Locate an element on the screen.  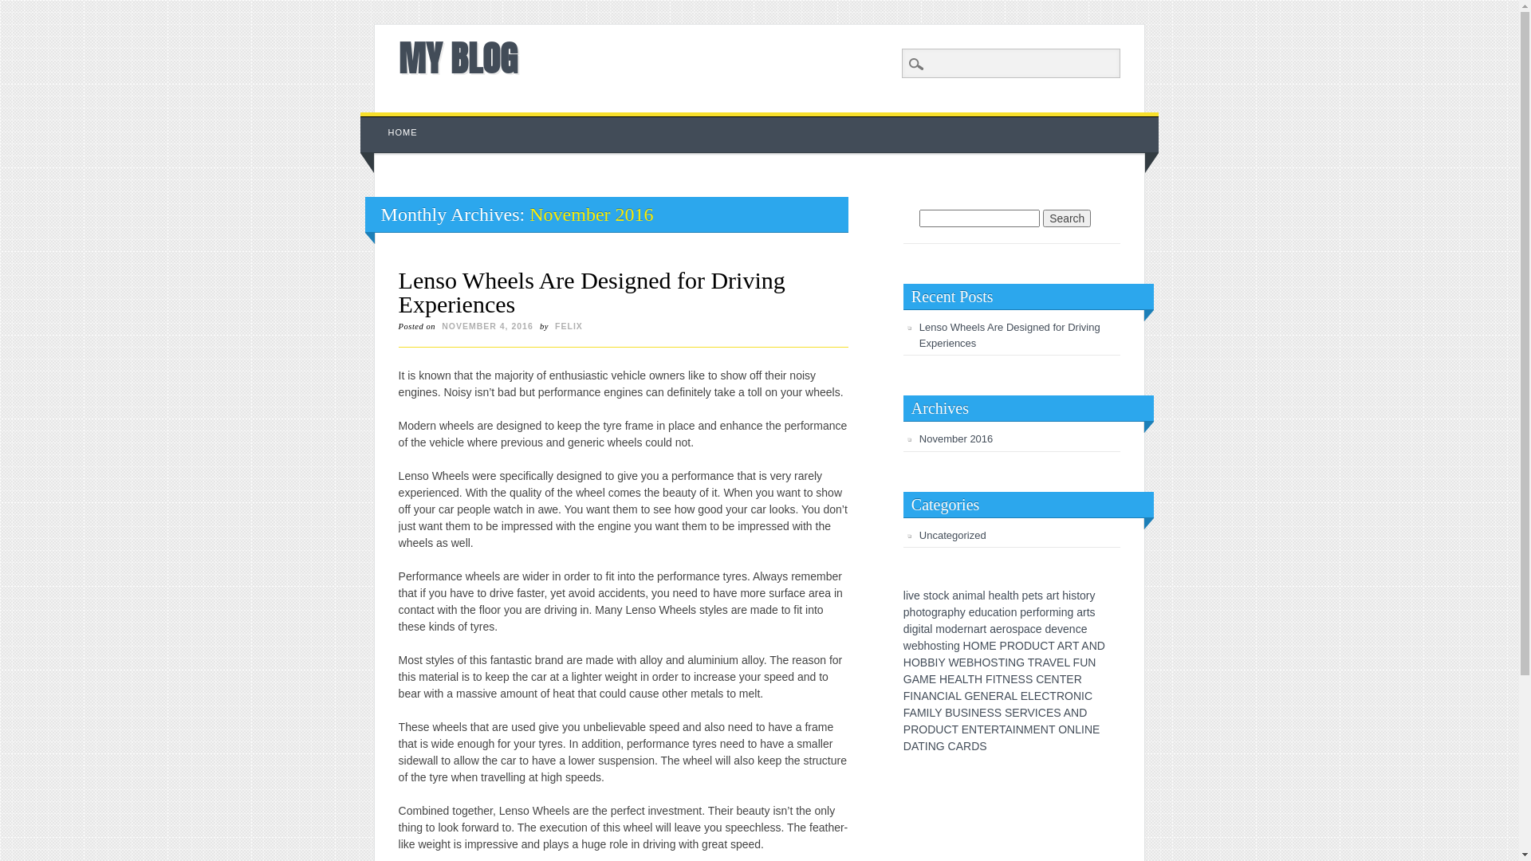
e is located at coordinates (1066, 629).